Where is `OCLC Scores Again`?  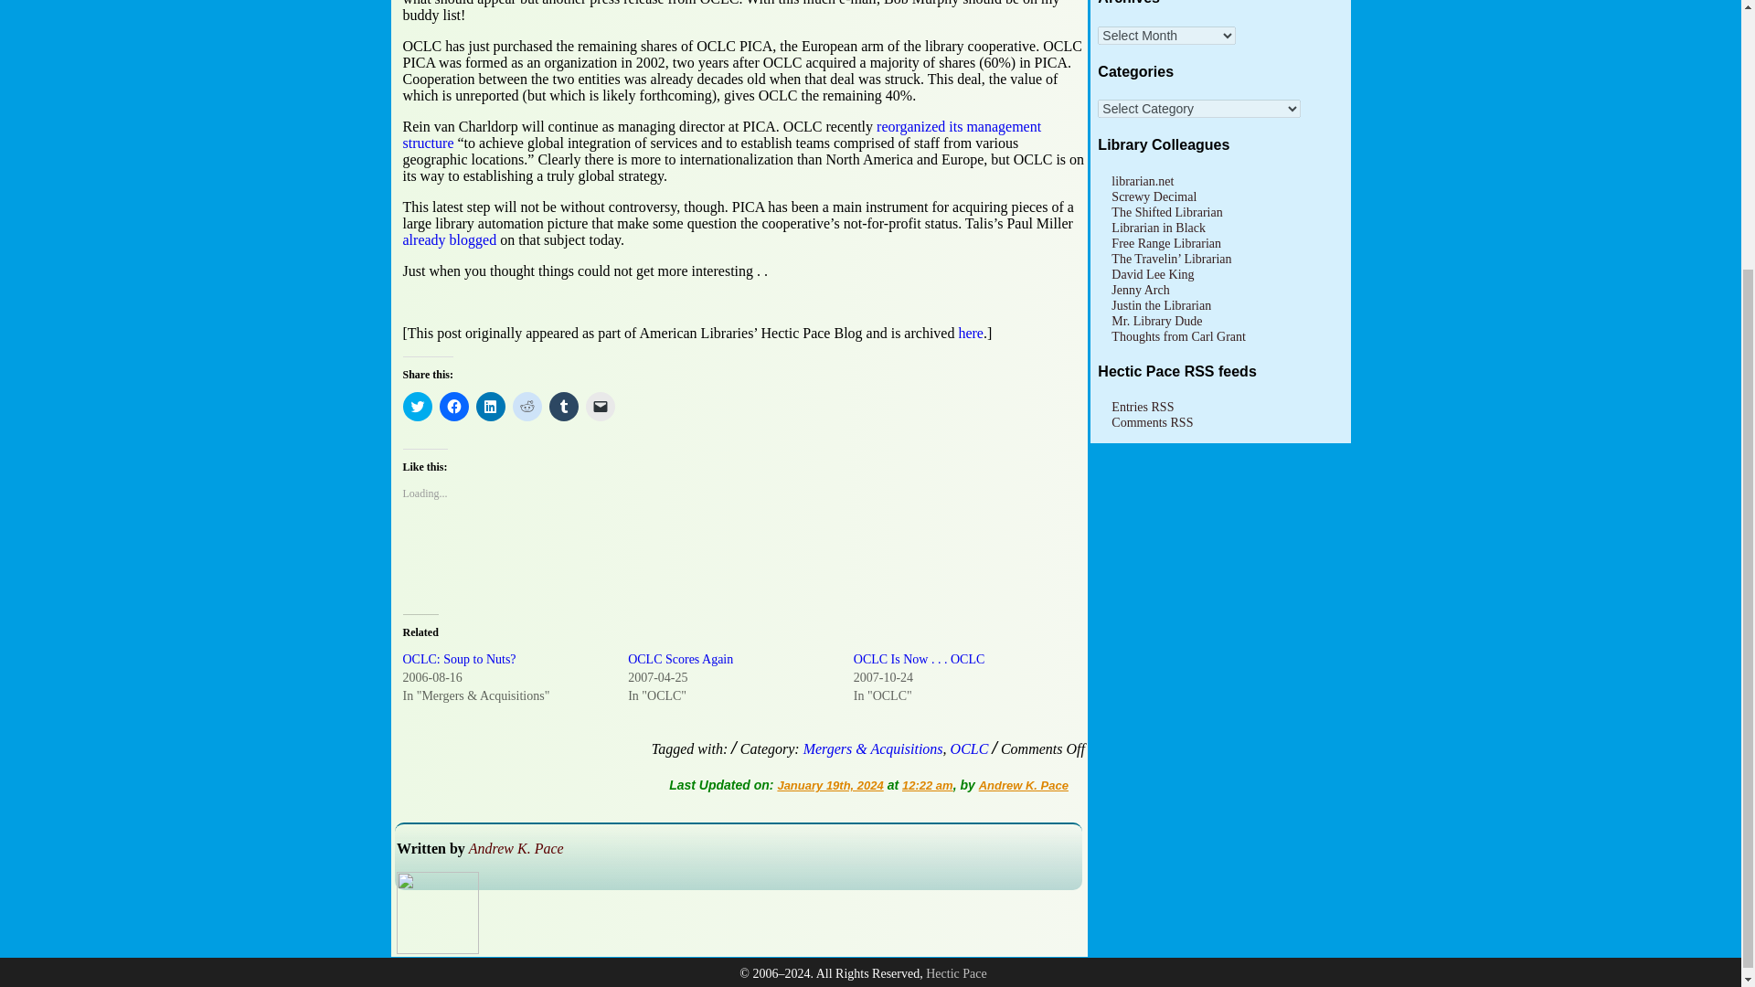
OCLC Scores Again is located at coordinates (680, 659).